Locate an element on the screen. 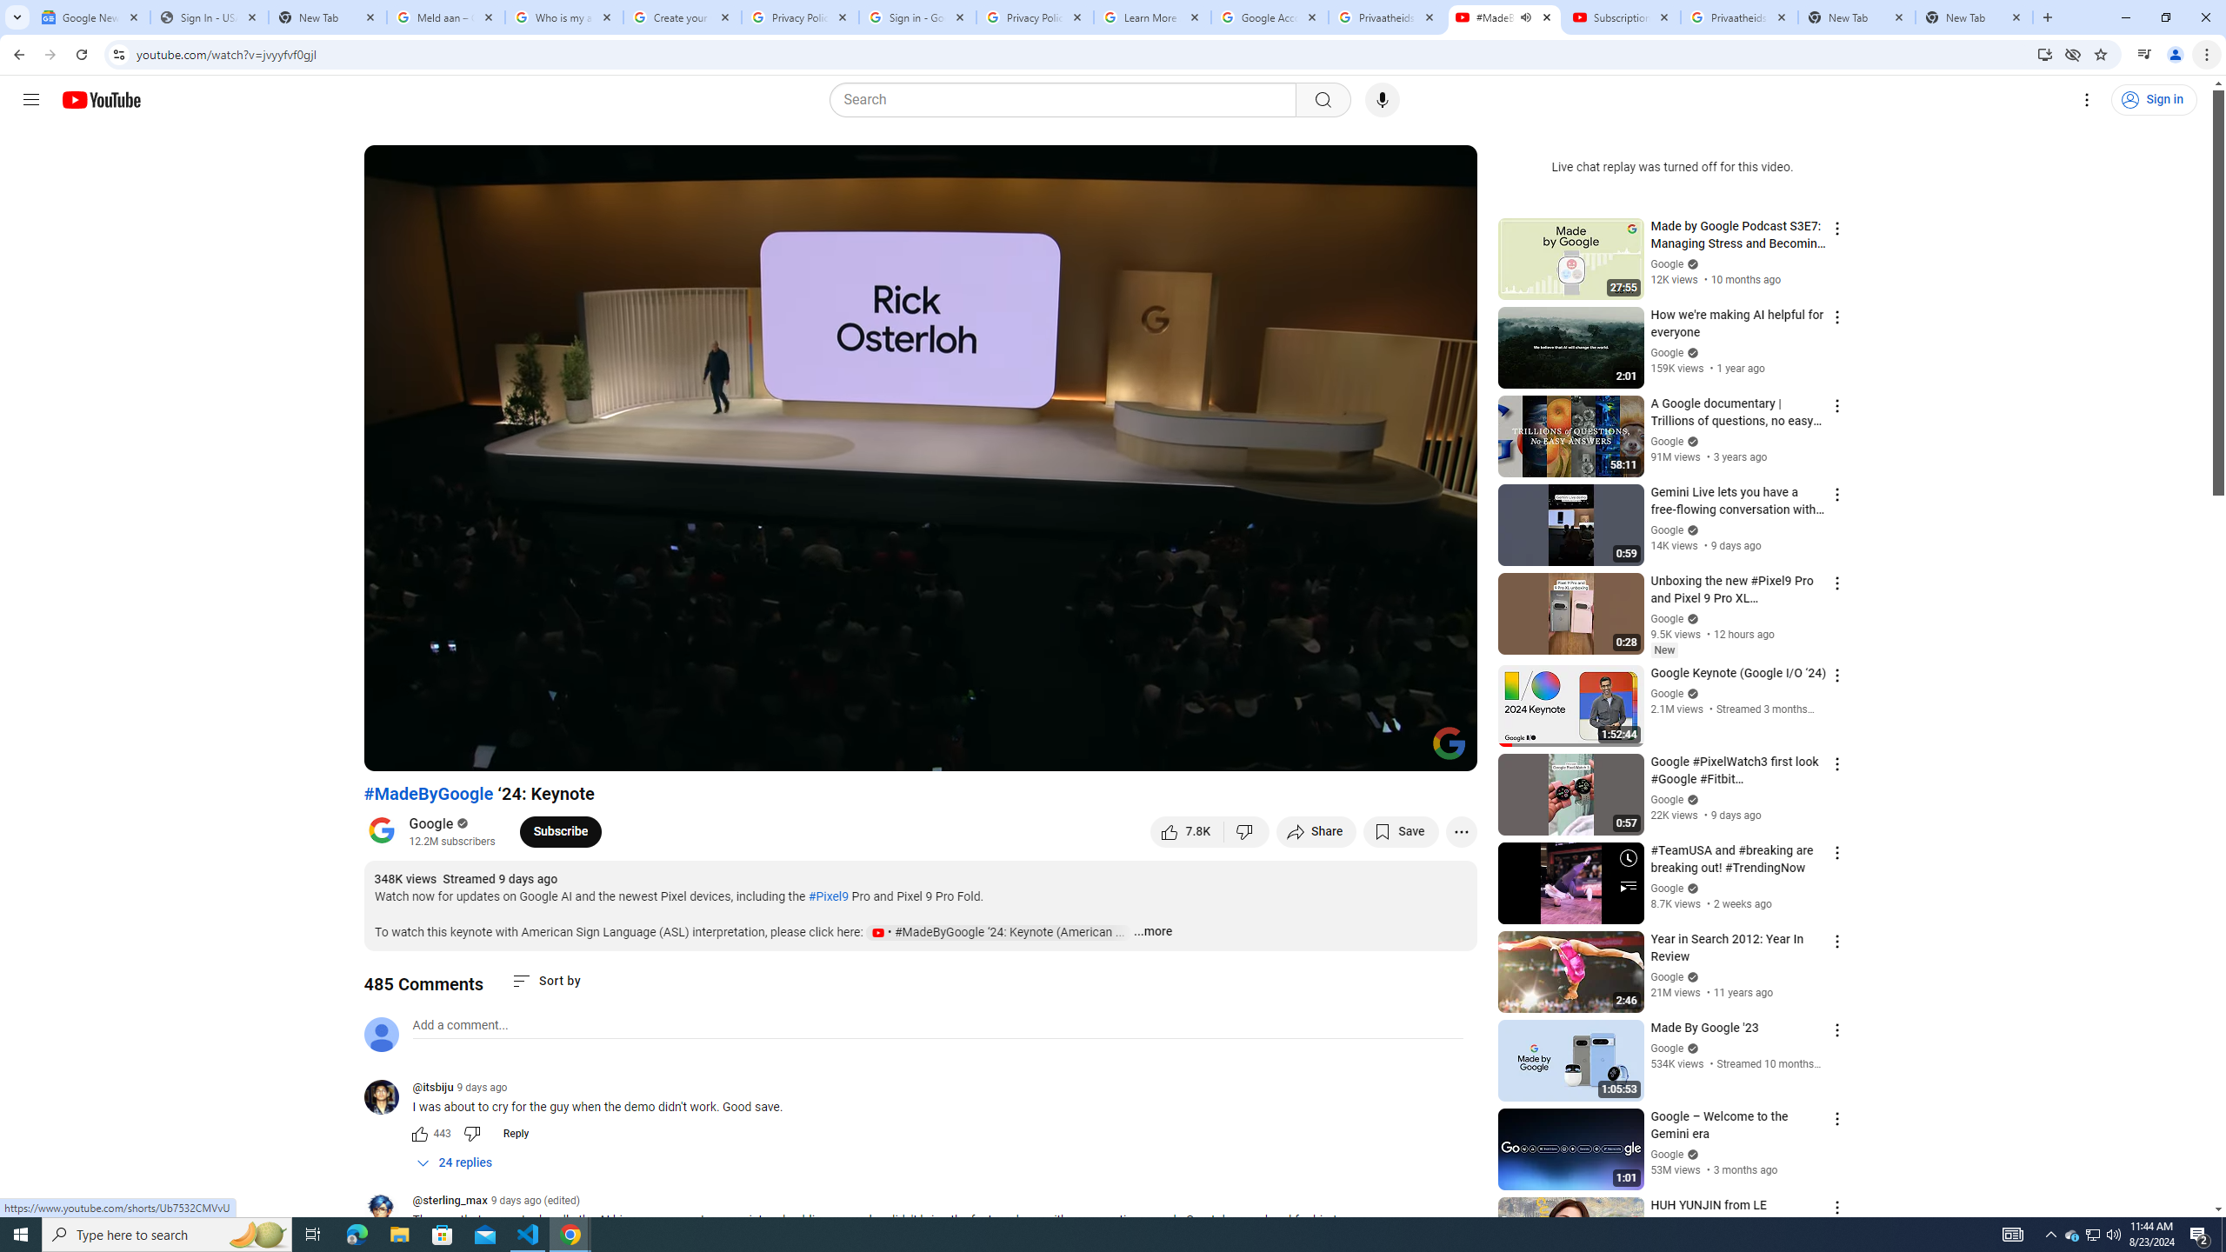 The width and height of the screenshot is (2226, 1252). Subscriptions - YouTube is located at coordinates (1623, 17).